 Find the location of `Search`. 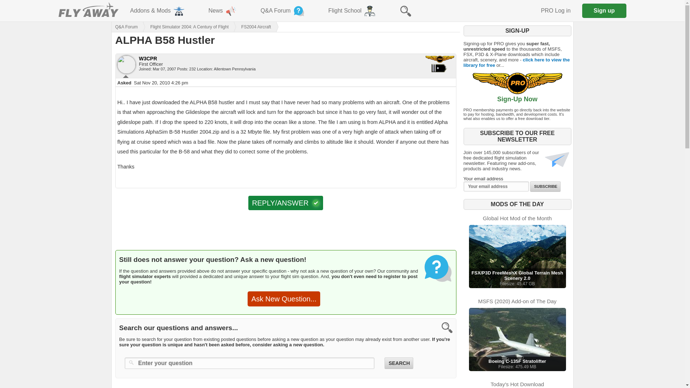

Search is located at coordinates (398, 363).